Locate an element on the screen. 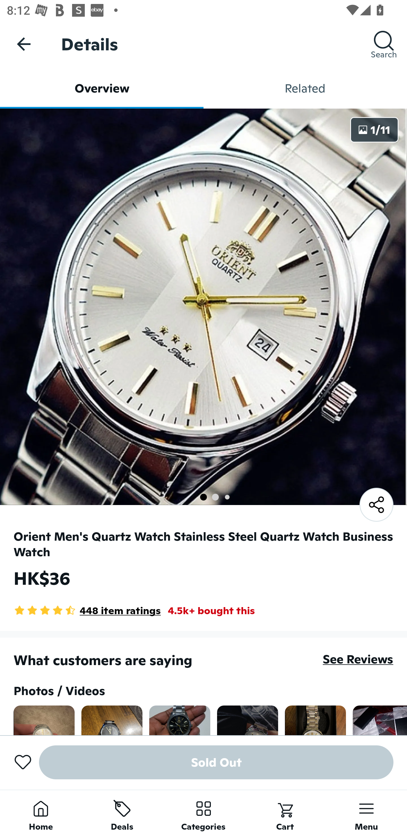 The image size is (407, 837). Sold Out is located at coordinates (216, 762).